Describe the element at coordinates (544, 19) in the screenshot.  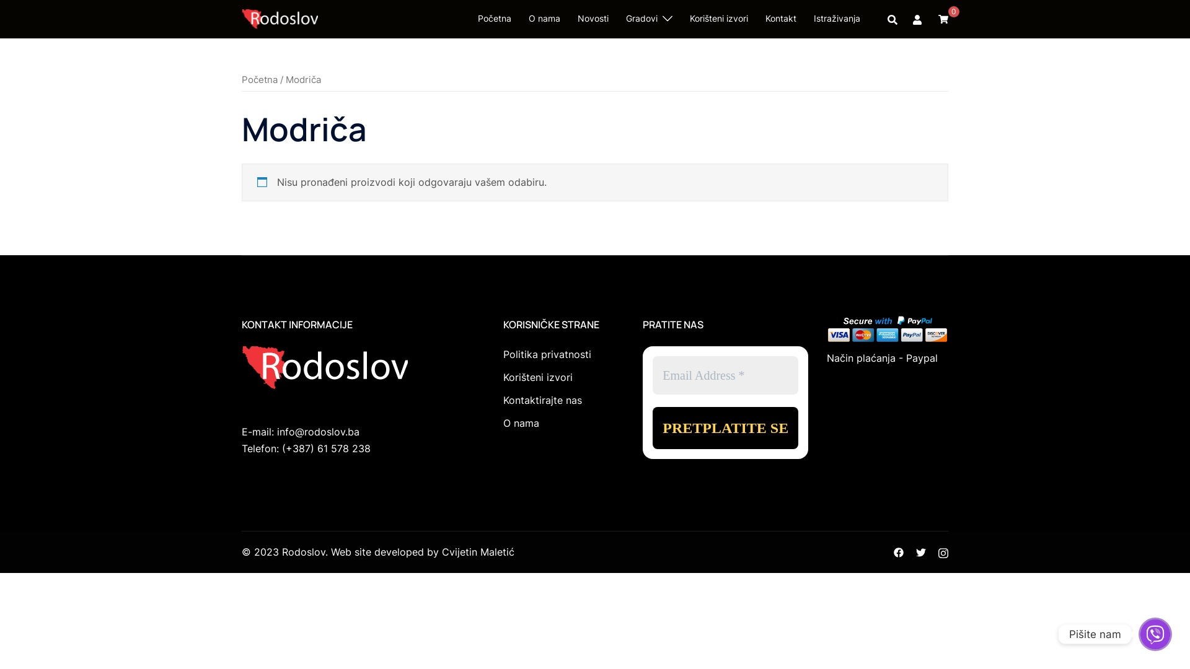
I see `O nama` at that location.